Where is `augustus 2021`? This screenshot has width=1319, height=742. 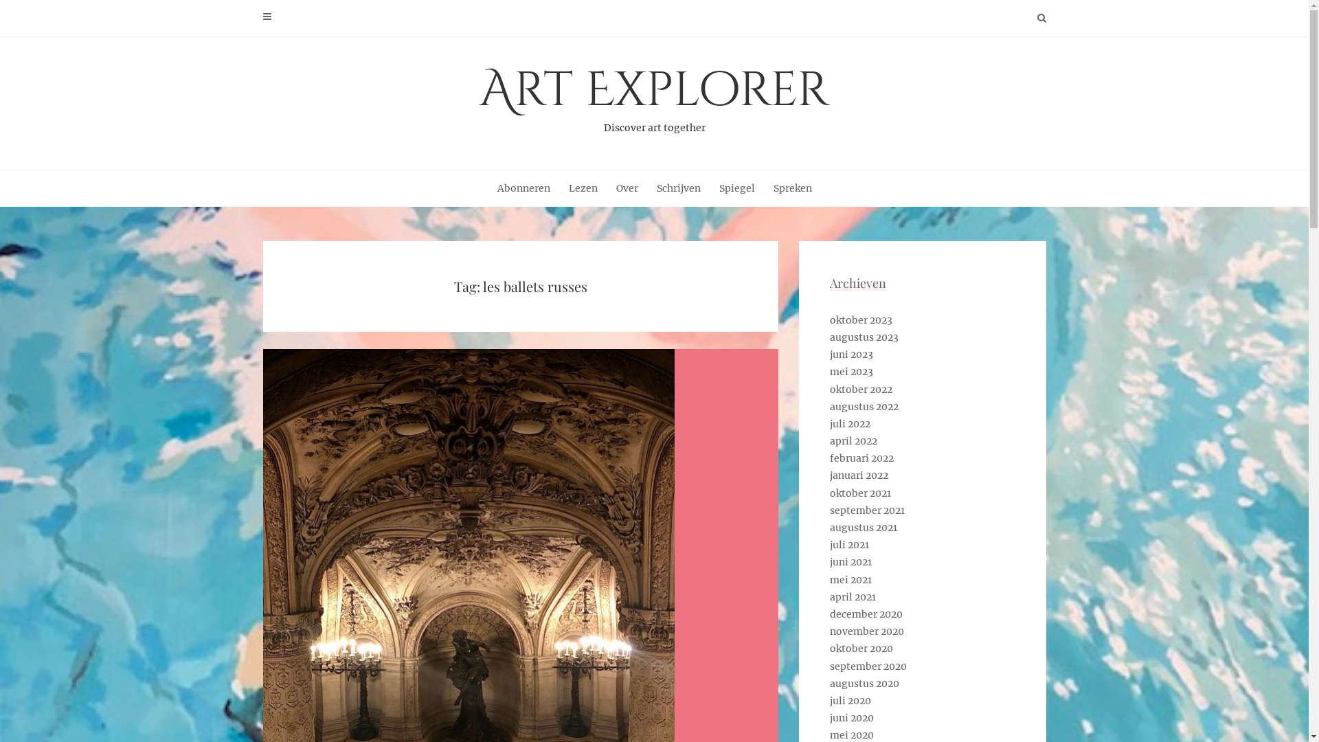 augustus 2021 is located at coordinates (864, 528).